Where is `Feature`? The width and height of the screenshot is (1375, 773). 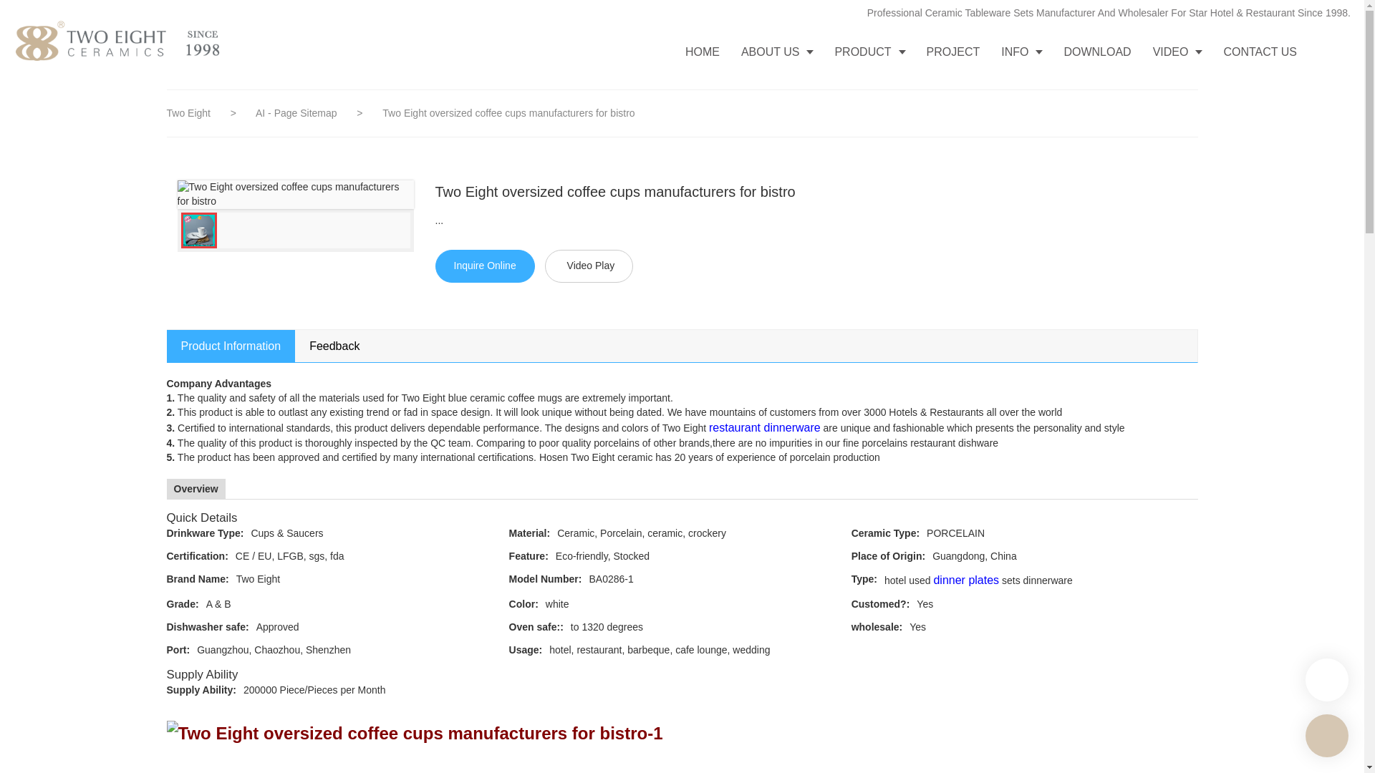
Feature is located at coordinates (529, 555).